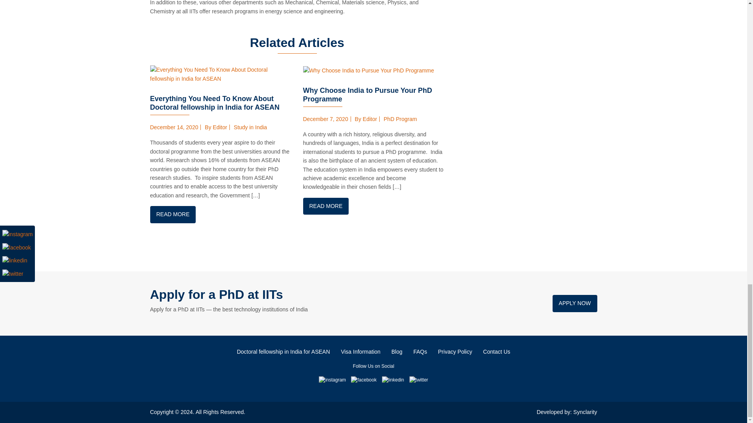 This screenshot has height=423, width=753. I want to click on READ MORE, so click(326, 206).